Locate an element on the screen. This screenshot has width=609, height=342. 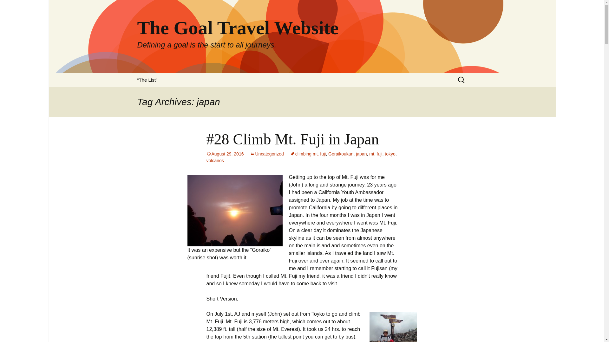
Search is located at coordinates (8, 7).